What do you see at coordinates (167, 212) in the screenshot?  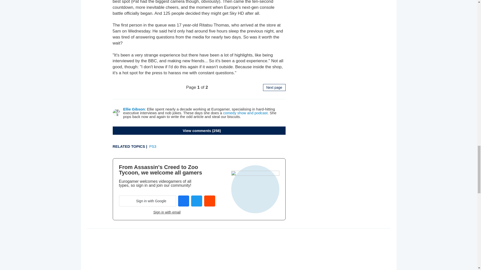 I see `Sign in with email` at bounding box center [167, 212].